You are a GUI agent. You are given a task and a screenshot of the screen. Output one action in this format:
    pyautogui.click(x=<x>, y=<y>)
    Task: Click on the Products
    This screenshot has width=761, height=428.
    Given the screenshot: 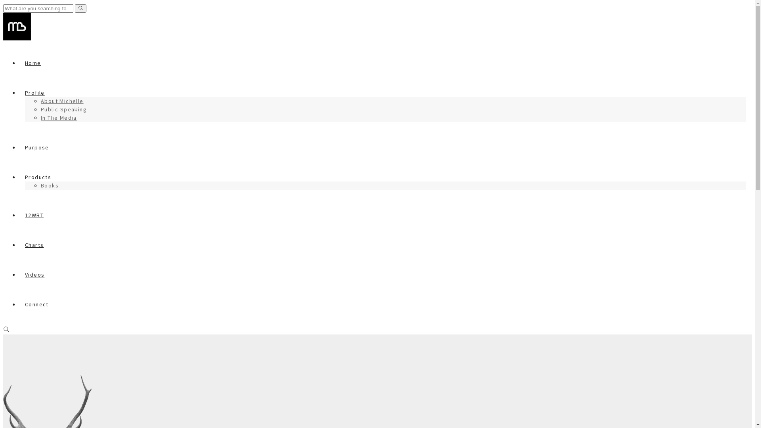 What is the action you would take?
    pyautogui.click(x=38, y=177)
    